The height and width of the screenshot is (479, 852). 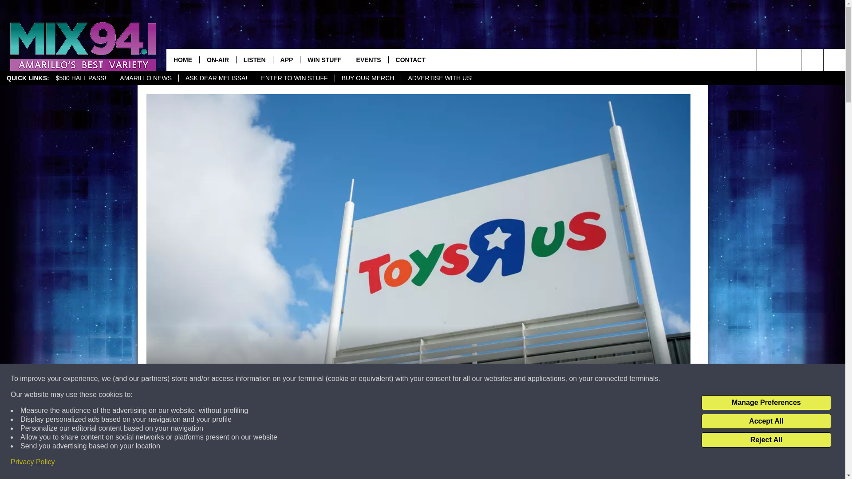 What do you see at coordinates (33, 462) in the screenshot?
I see `Privacy Policy` at bounding box center [33, 462].